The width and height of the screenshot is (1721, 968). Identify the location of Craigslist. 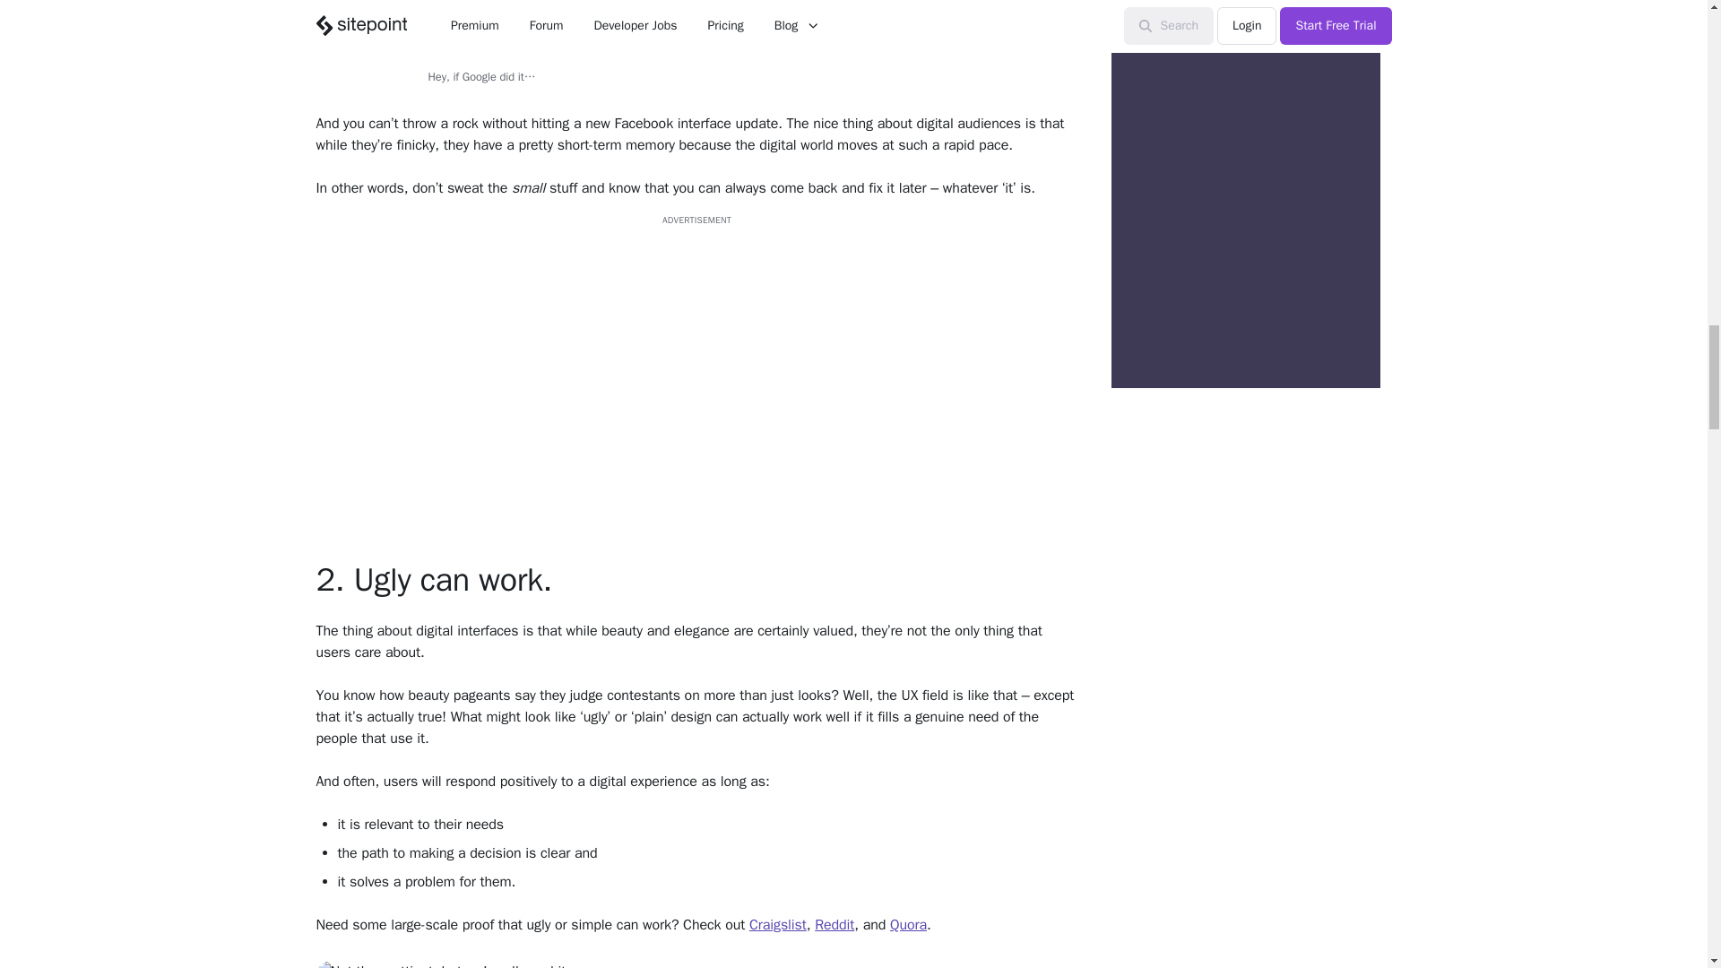
(778, 925).